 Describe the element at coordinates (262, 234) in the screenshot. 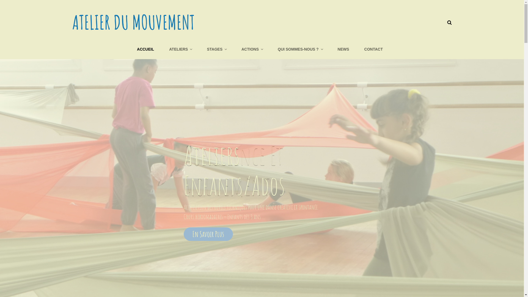

I see `En Savoir Plus
Ateliers Enfants/Ados` at that location.